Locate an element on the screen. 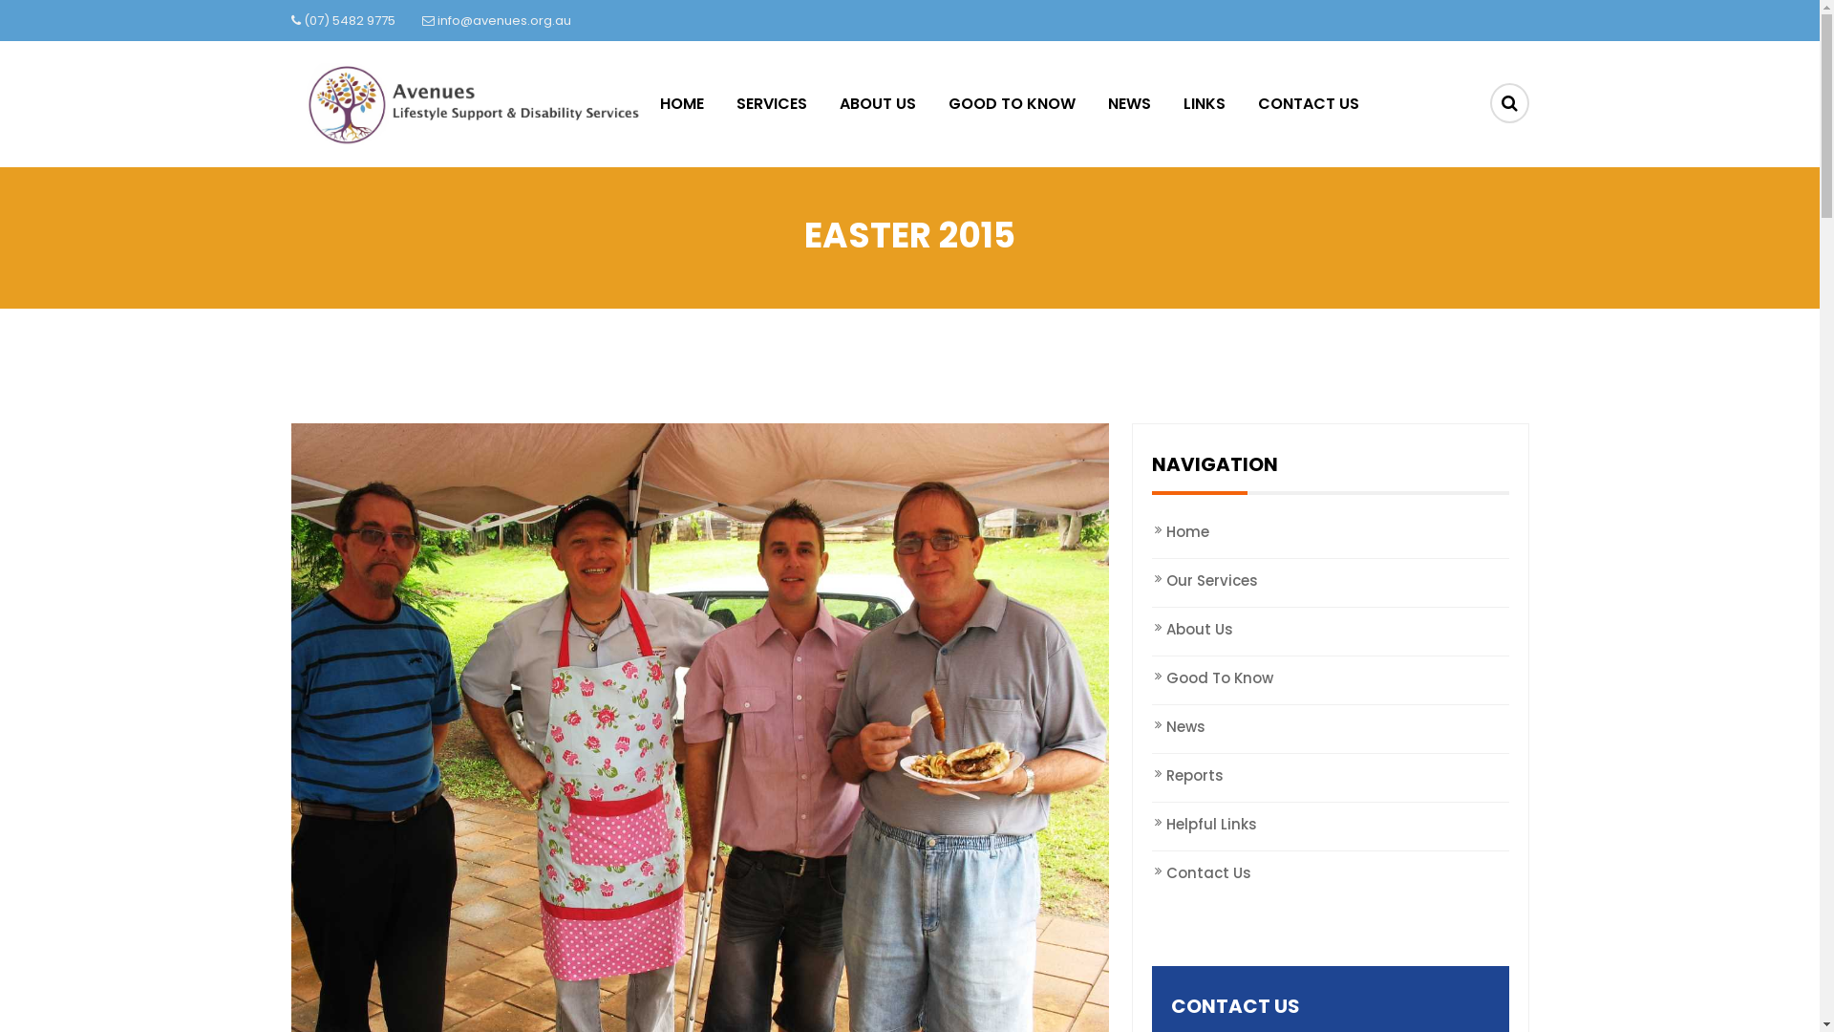 The image size is (1834, 1032). News is located at coordinates (1331, 726).